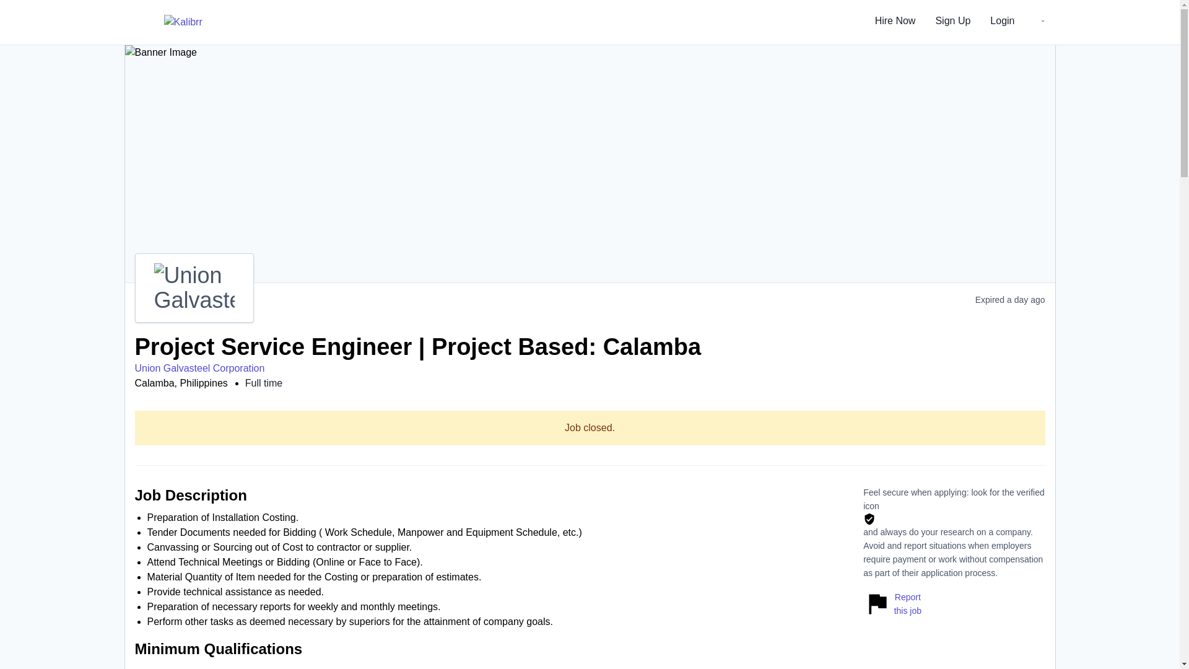  I want to click on Report this job, so click(892, 603).